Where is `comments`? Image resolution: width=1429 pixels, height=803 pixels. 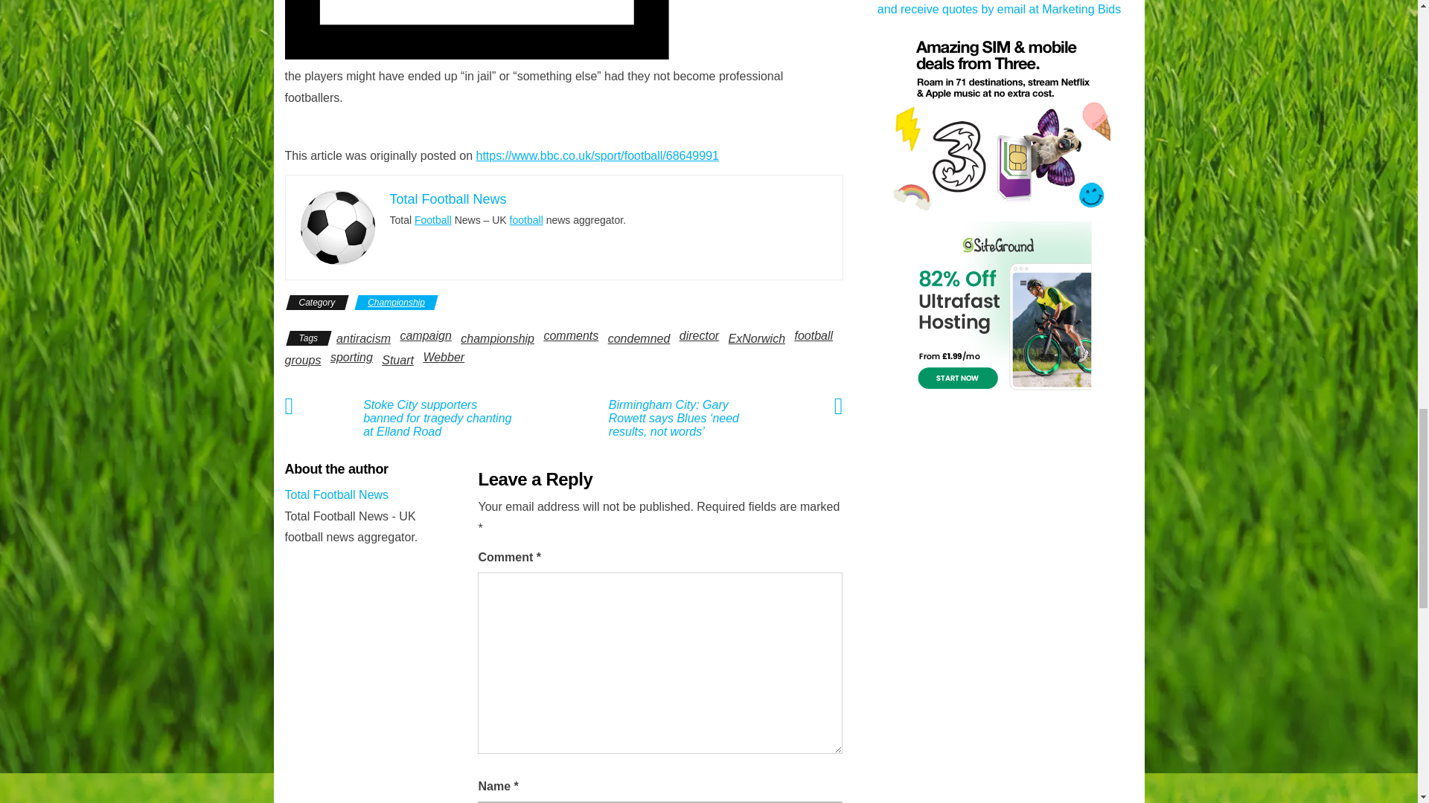
comments is located at coordinates (570, 335).